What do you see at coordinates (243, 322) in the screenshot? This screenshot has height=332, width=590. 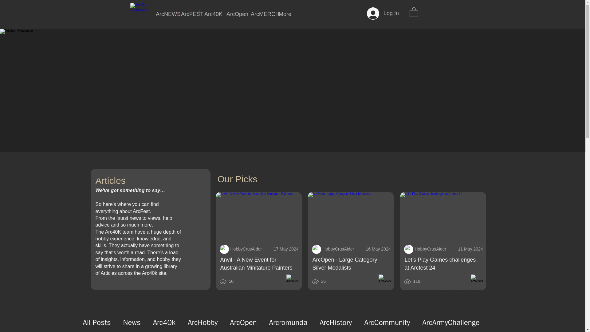 I see `ArcOpen` at bounding box center [243, 322].